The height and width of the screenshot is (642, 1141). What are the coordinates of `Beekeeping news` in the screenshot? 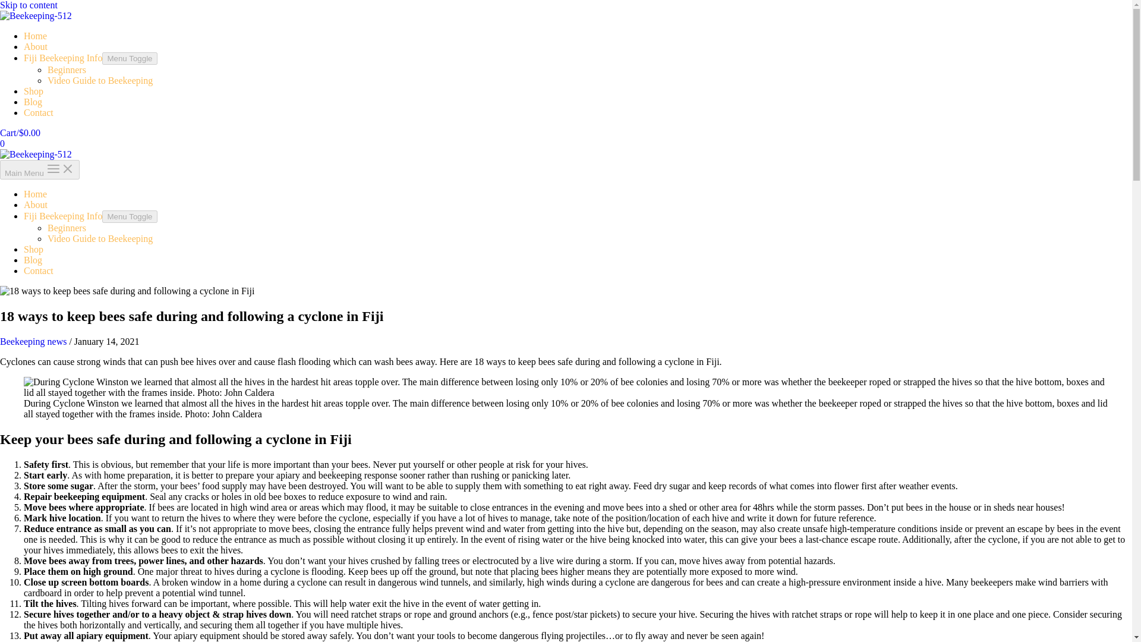 It's located at (33, 341).